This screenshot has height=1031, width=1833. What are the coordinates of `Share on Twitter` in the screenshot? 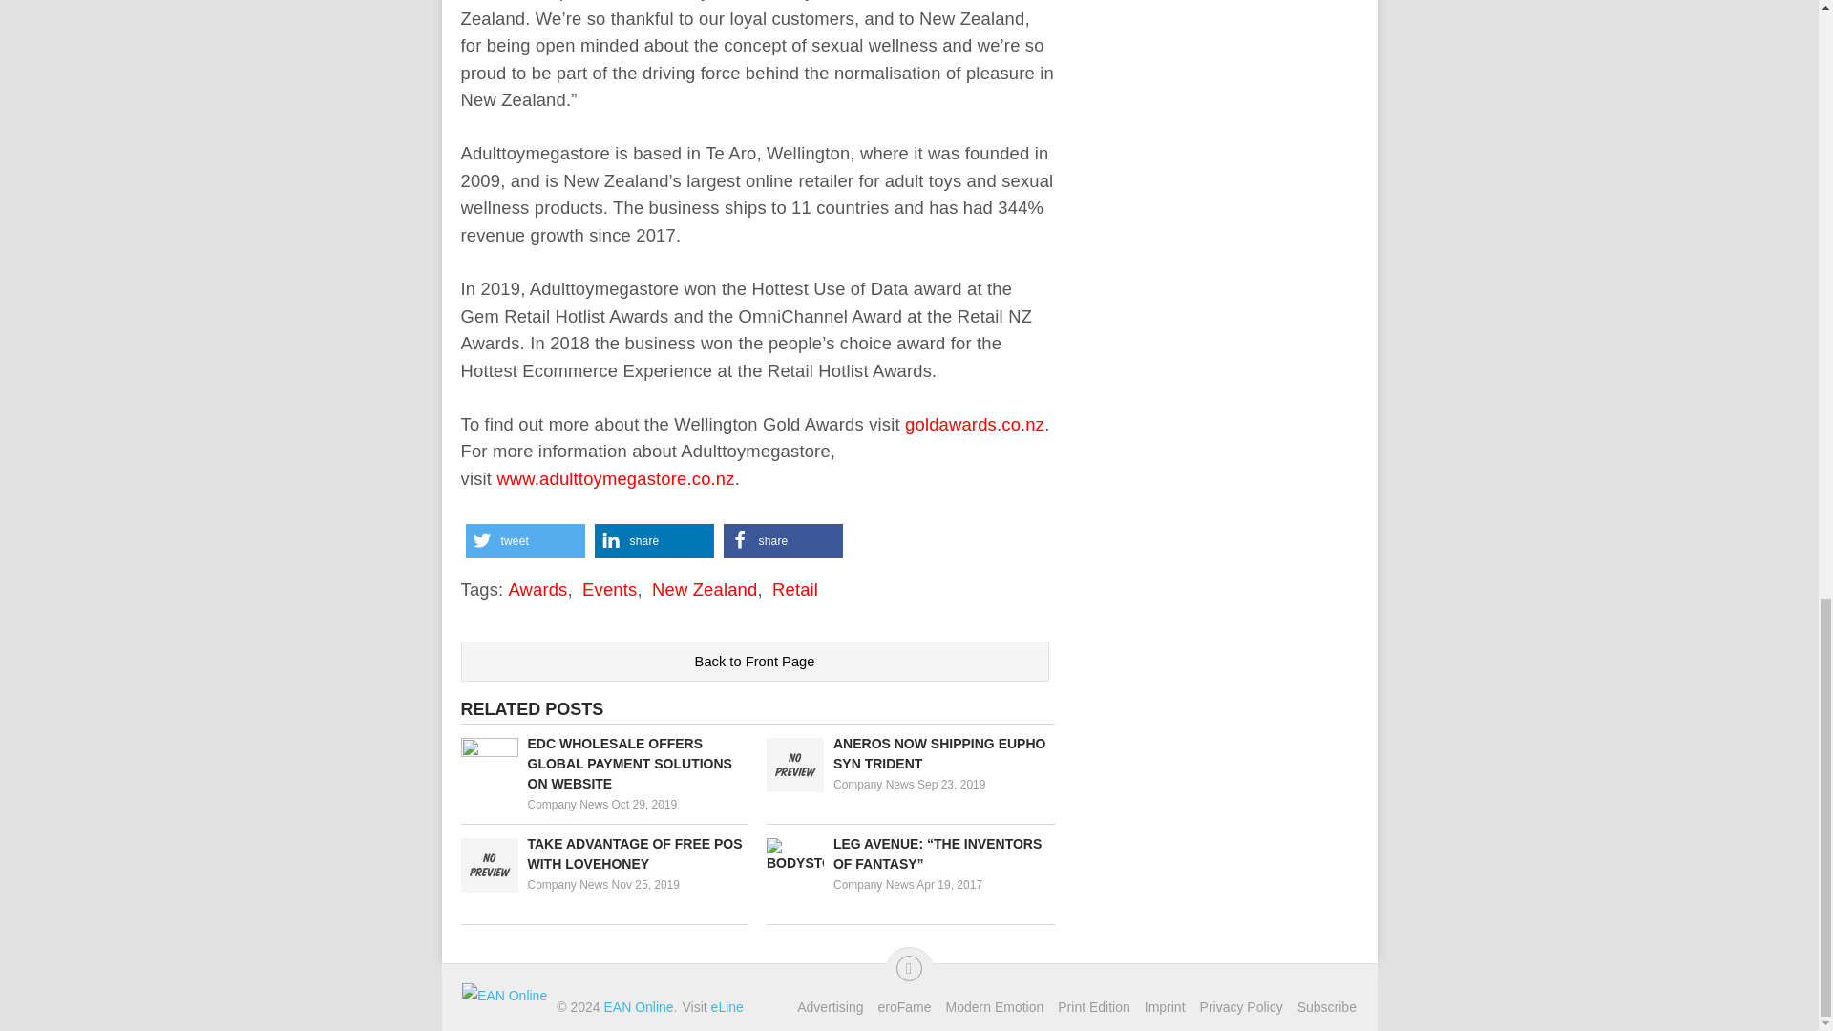 It's located at (525, 540).